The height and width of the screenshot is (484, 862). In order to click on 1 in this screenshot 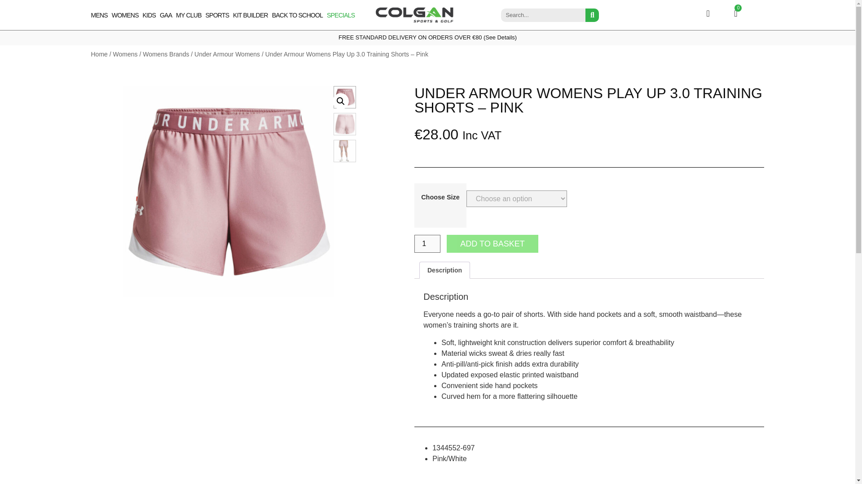, I will do `click(427, 243)`.